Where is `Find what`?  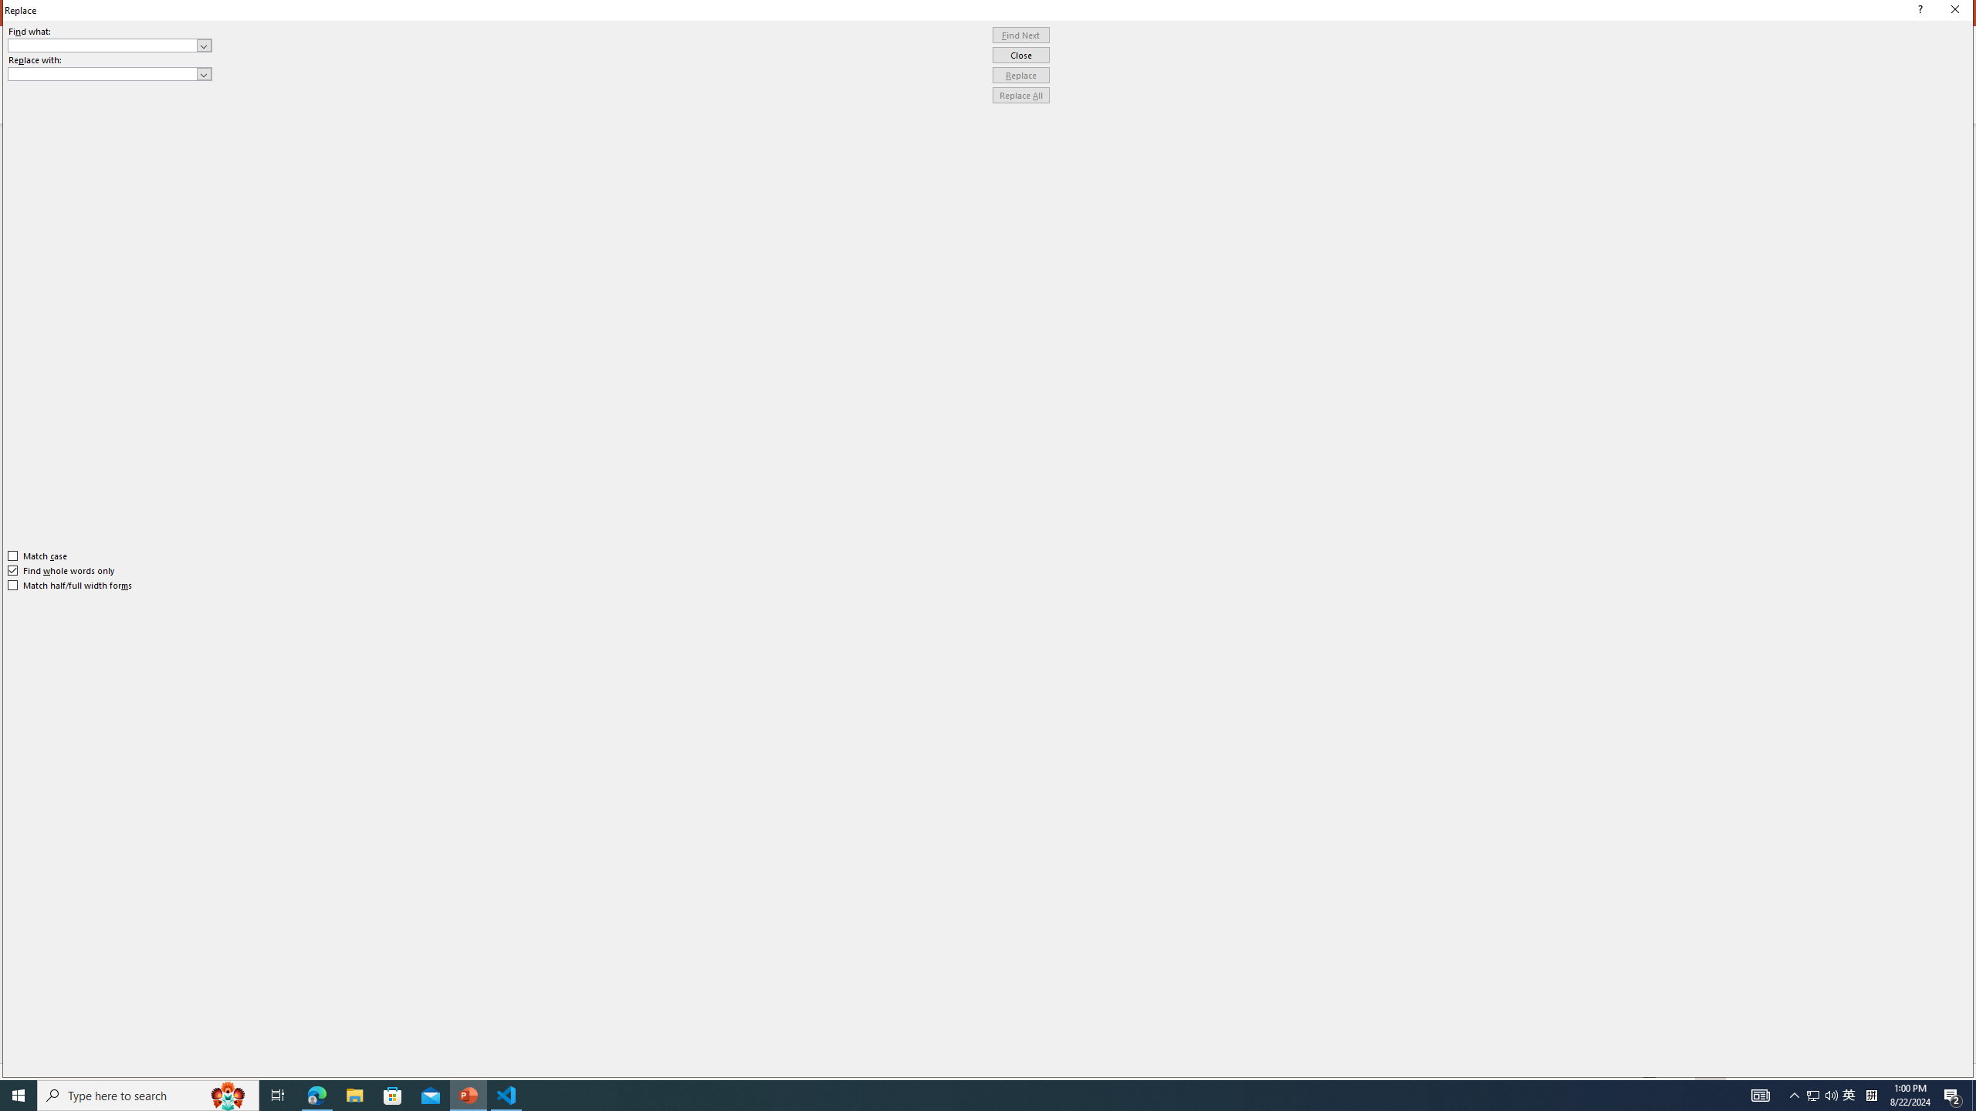
Find what is located at coordinates (110, 45).